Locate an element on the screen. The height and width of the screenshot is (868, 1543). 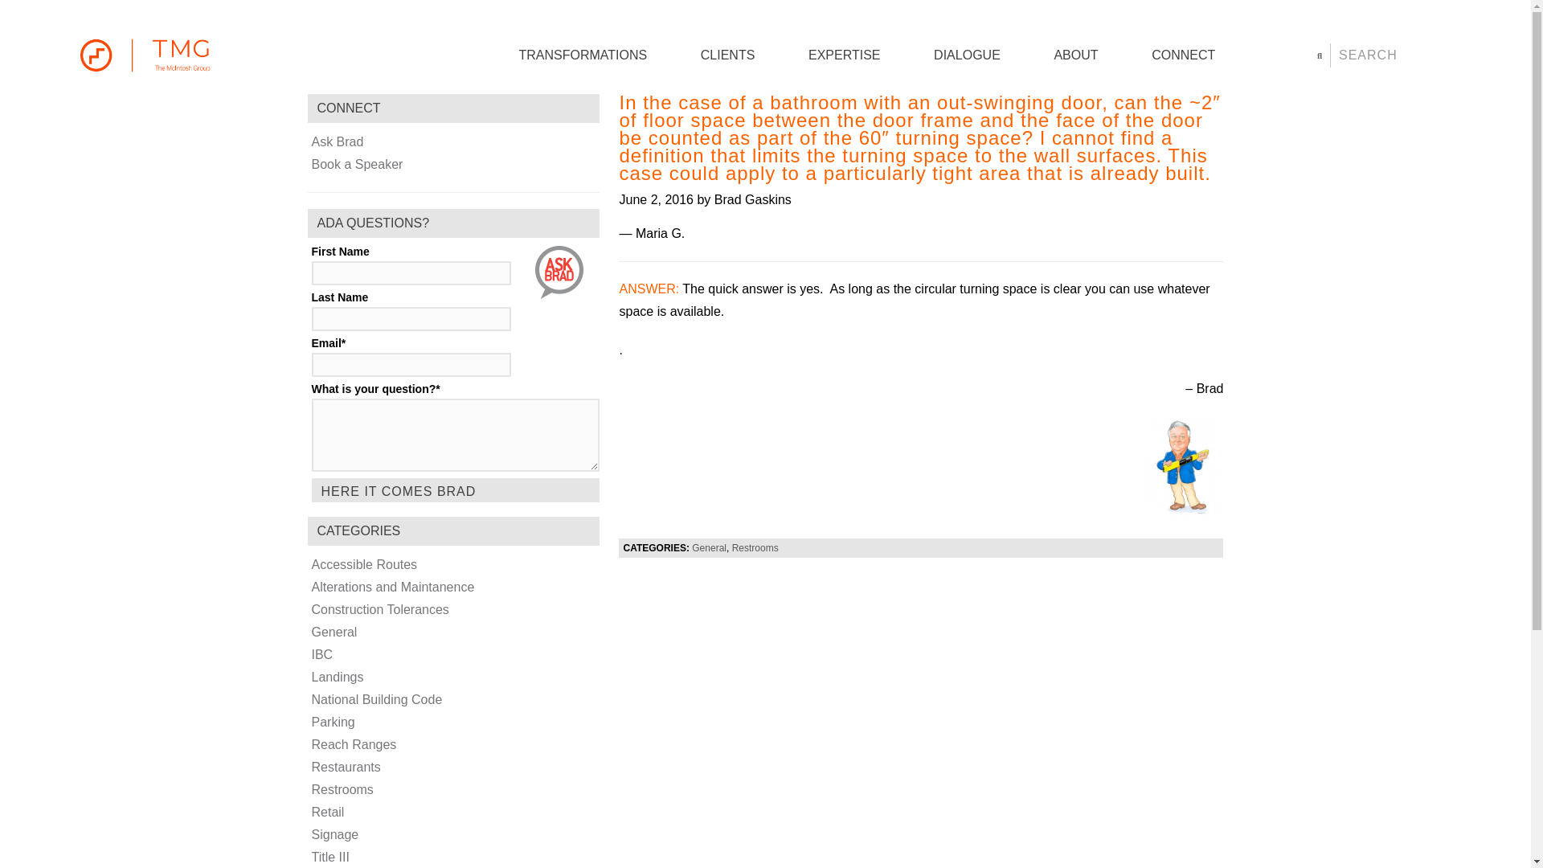
TRANSFORMATIONS is located at coordinates (582, 55).